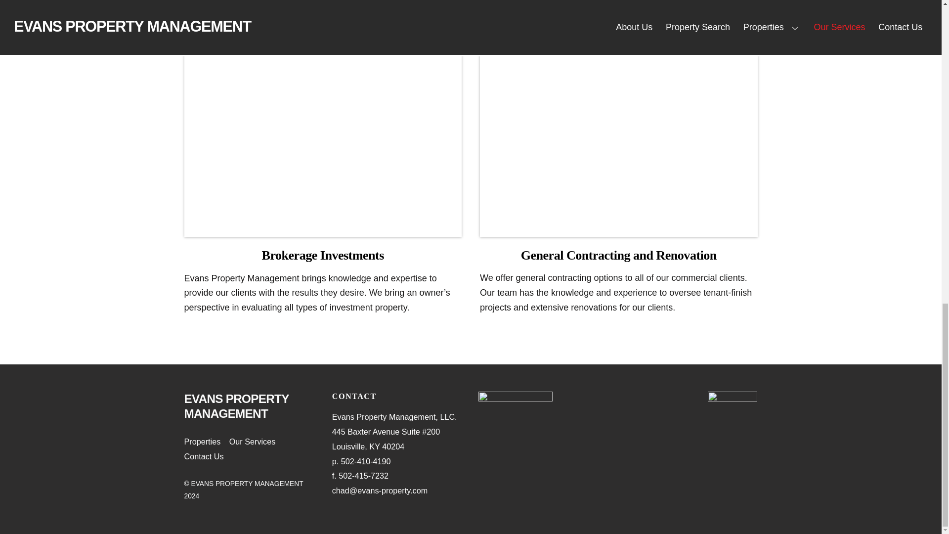  What do you see at coordinates (246, 484) in the screenshot?
I see `EVANS PROPERTY MANAGEMENT` at bounding box center [246, 484].